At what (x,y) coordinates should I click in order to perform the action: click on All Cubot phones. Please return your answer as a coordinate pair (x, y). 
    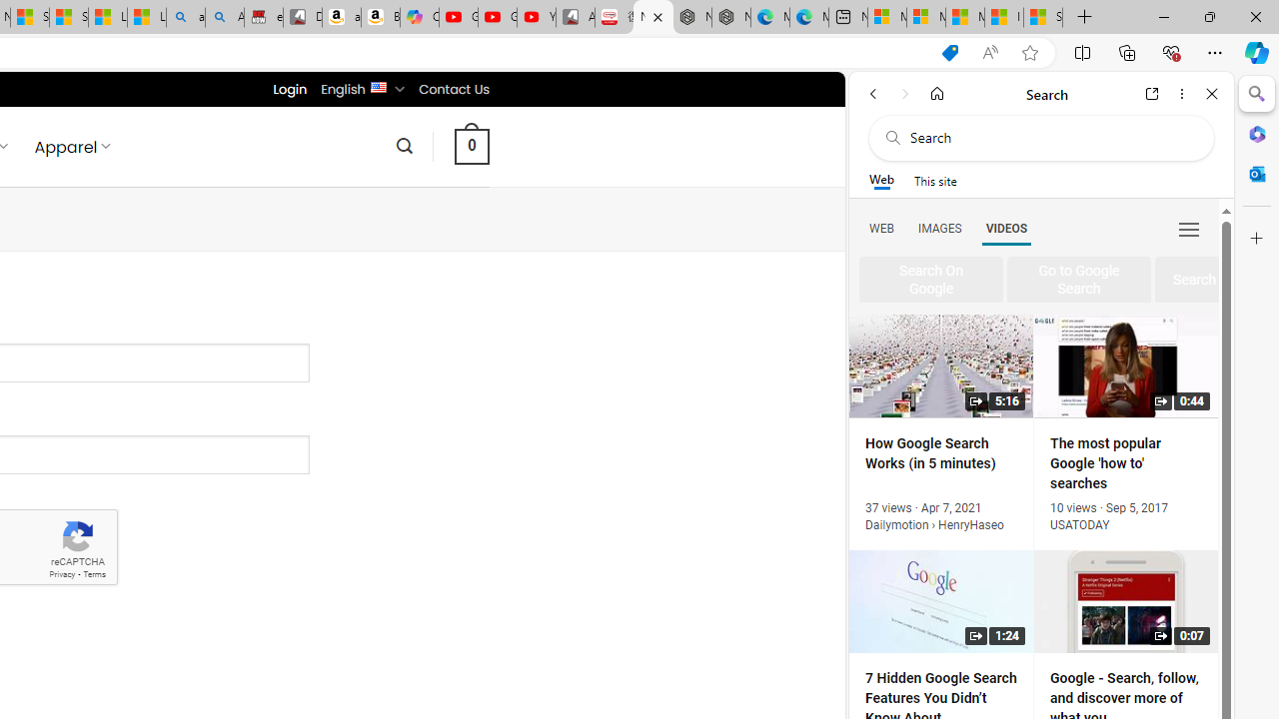
    Looking at the image, I should click on (576, 18).